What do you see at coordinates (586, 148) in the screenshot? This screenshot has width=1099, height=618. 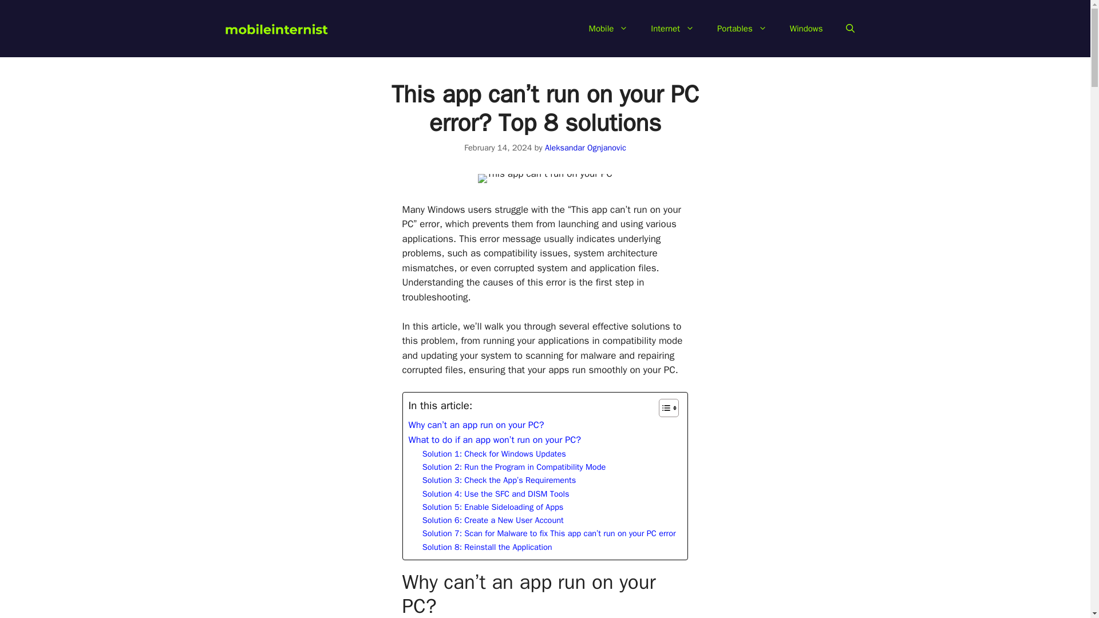 I see `View all posts by Aleksandar Ognjanovic` at bounding box center [586, 148].